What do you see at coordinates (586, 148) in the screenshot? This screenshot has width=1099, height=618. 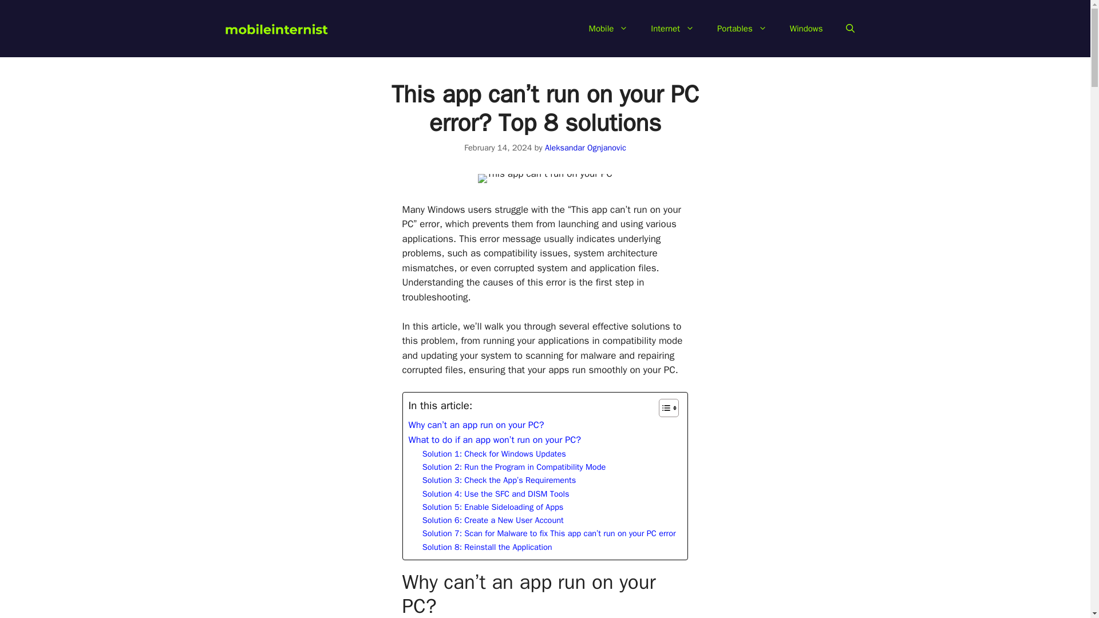 I see `View all posts by Aleksandar Ognjanovic` at bounding box center [586, 148].